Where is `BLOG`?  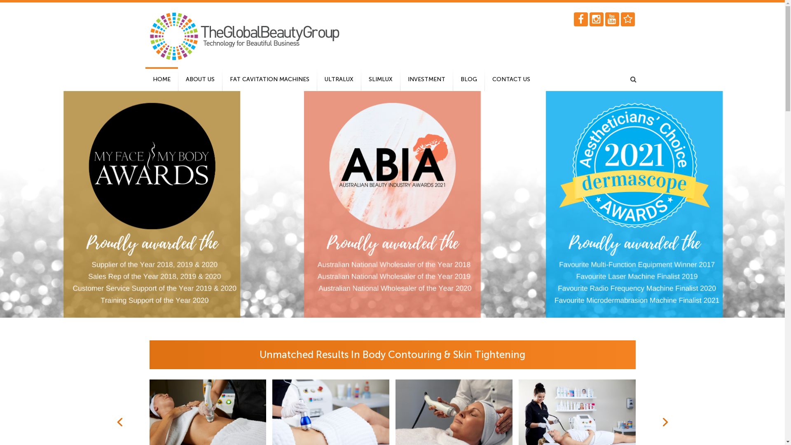
BLOG is located at coordinates (469, 79).